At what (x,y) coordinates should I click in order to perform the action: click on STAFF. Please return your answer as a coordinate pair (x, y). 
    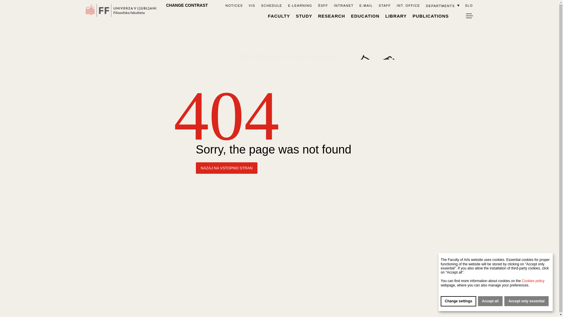
    Looking at the image, I should click on (384, 5).